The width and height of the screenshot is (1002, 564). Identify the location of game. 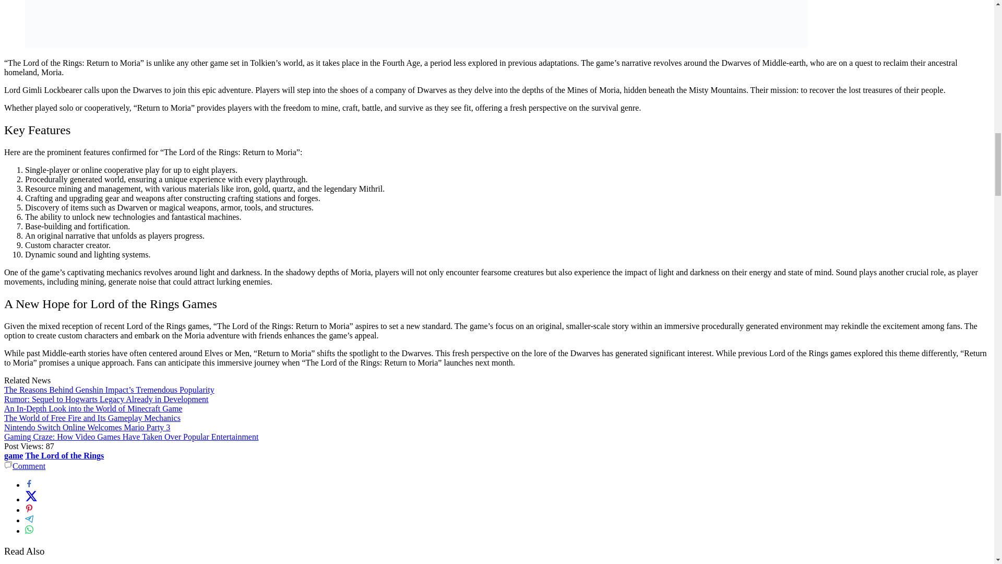
(14, 455).